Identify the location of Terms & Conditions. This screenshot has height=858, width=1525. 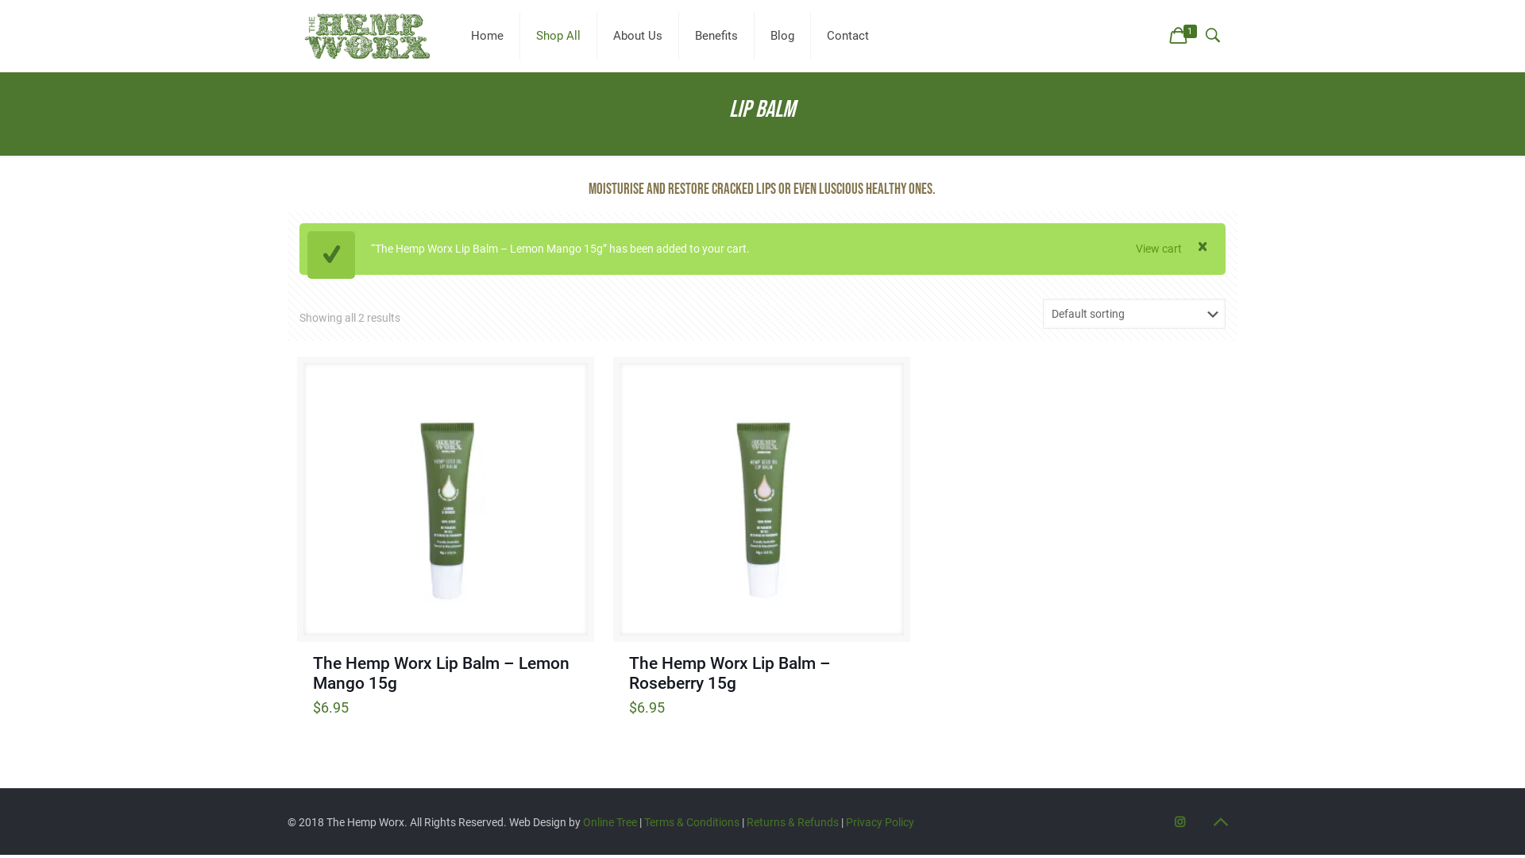
(692, 822).